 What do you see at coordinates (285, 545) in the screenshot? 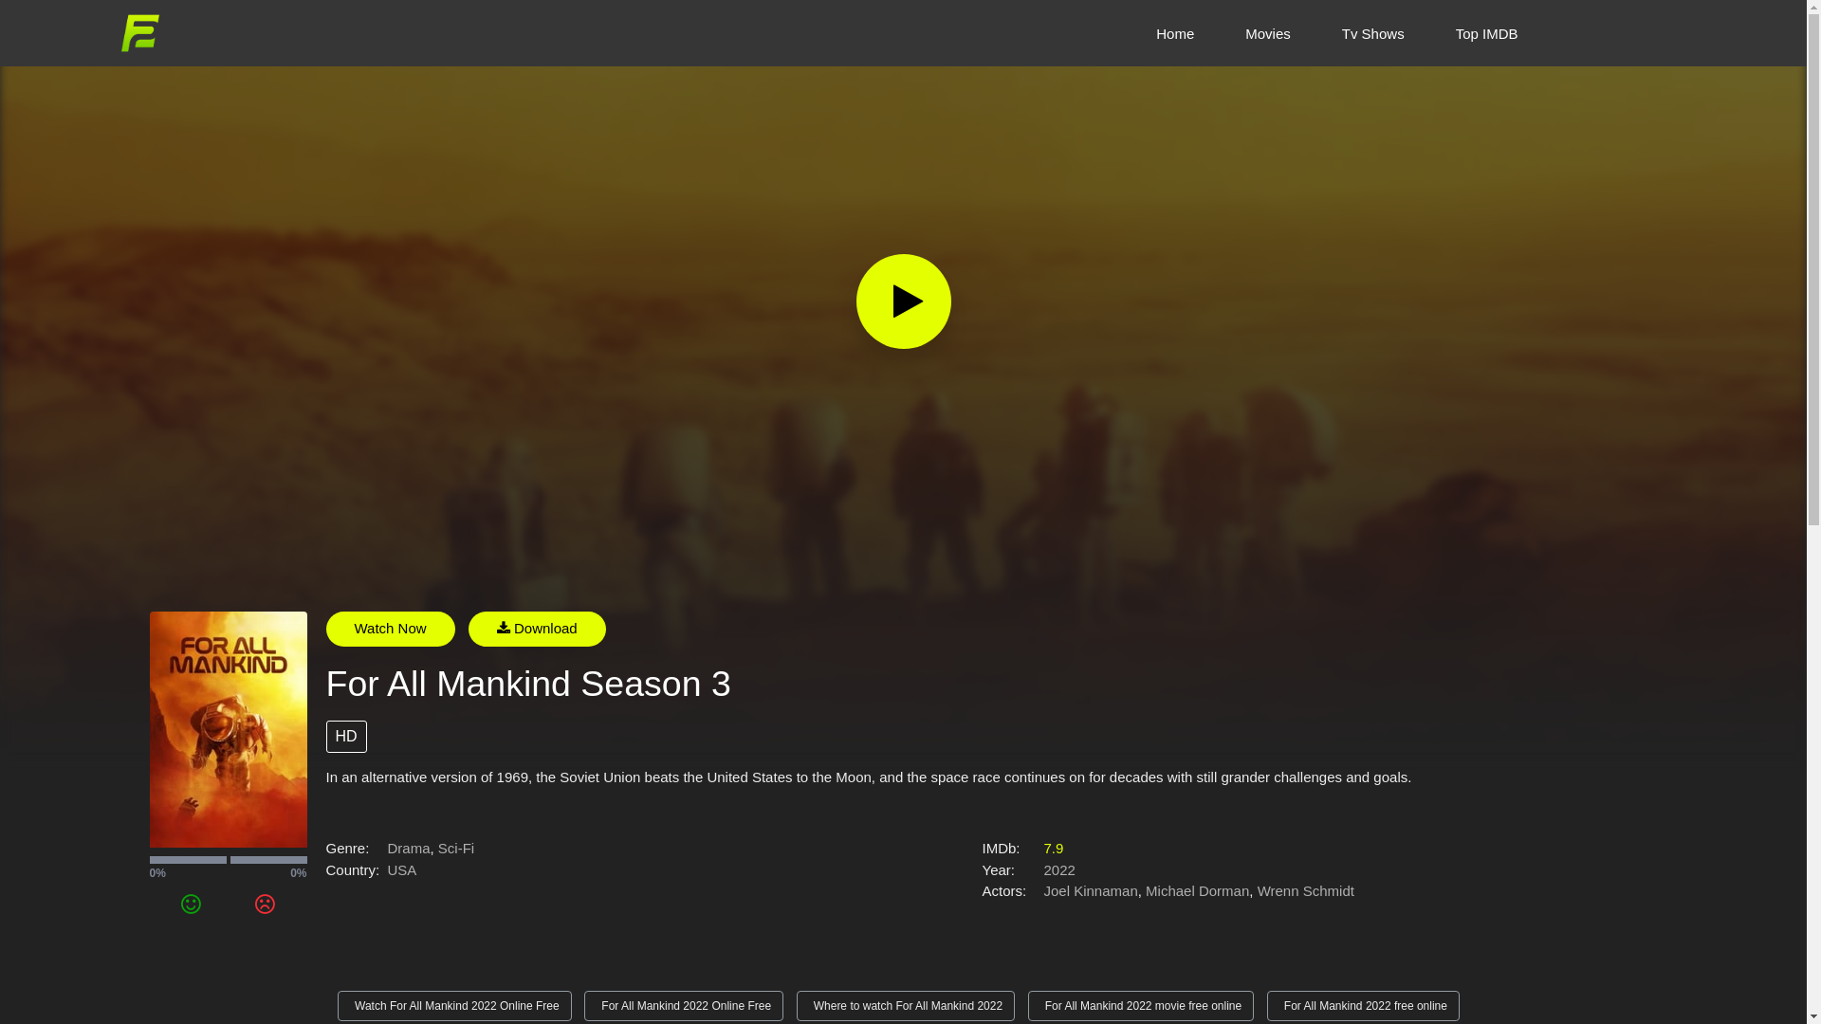
I see `For All Mankind` at bounding box center [285, 545].